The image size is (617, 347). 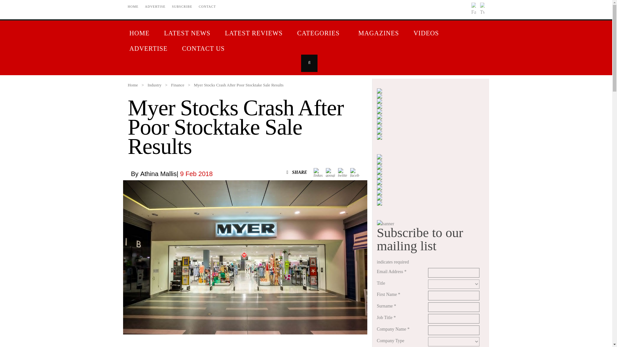 What do you see at coordinates (207, 6) in the screenshot?
I see `CONTACT` at bounding box center [207, 6].